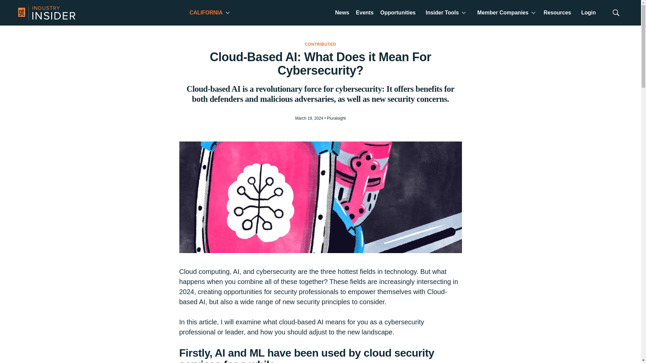  What do you see at coordinates (342, 13) in the screenshot?
I see `News` at bounding box center [342, 13].